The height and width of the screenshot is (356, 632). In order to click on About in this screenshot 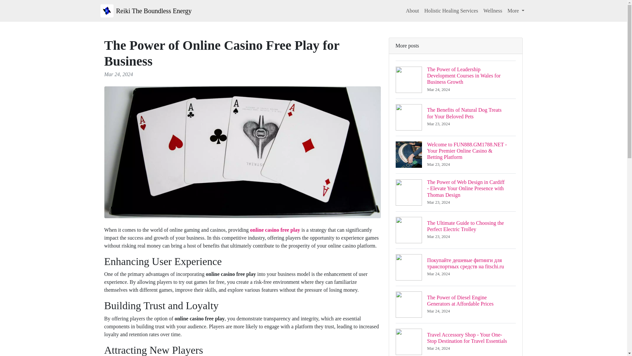, I will do `click(412, 11)`.